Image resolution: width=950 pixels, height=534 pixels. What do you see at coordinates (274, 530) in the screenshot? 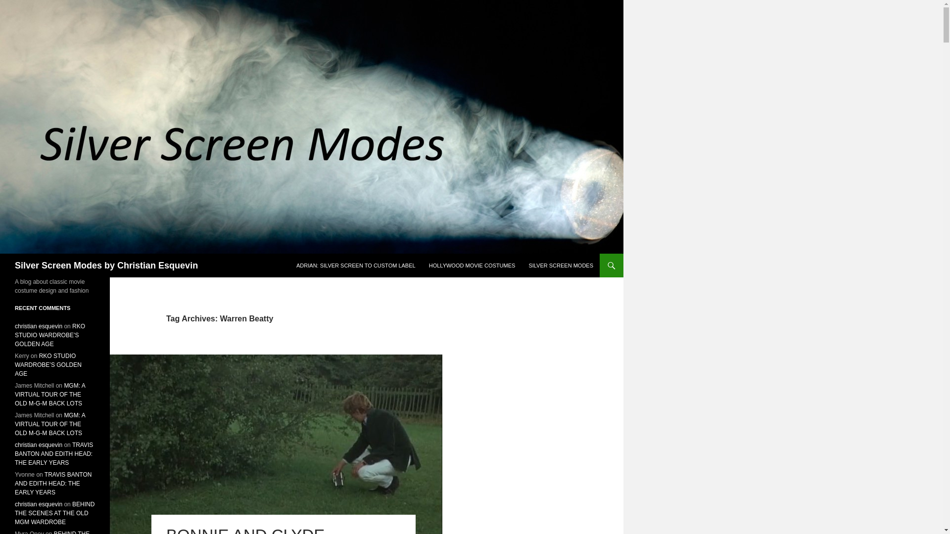
I see `BONNIE AND CLYDE, BLOWUP ON TCM FASHION FOCUS` at bounding box center [274, 530].